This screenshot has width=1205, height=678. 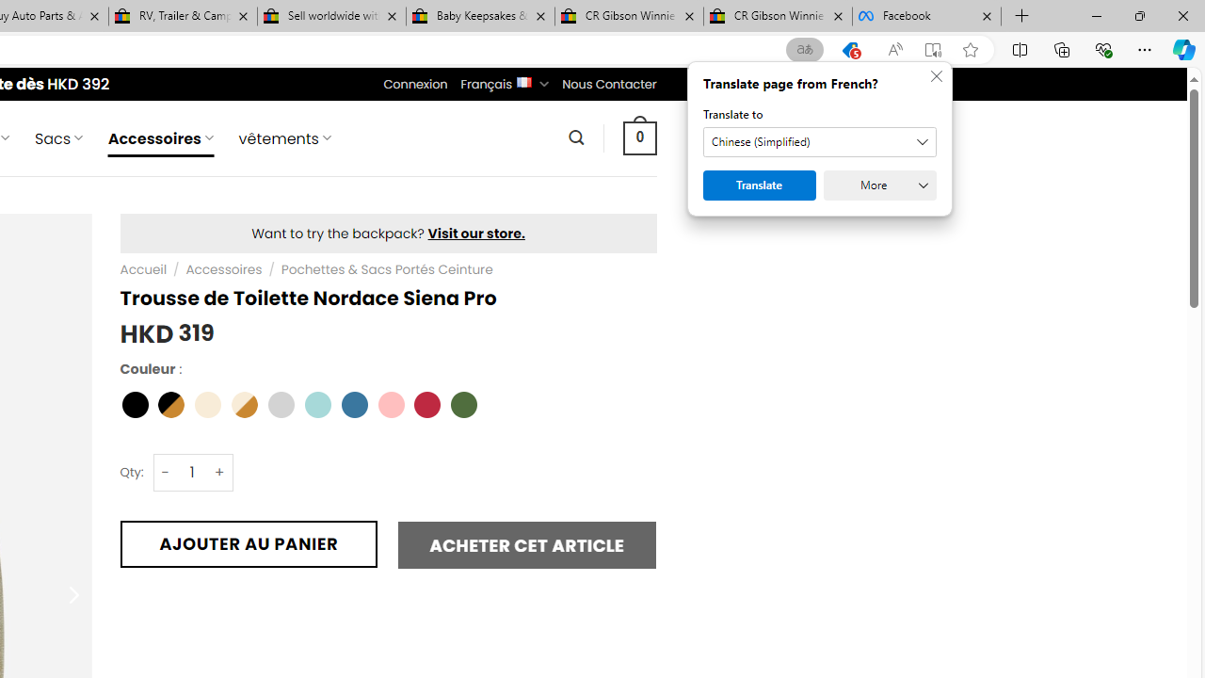 I want to click on Translate to, so click(x=819, y=142).